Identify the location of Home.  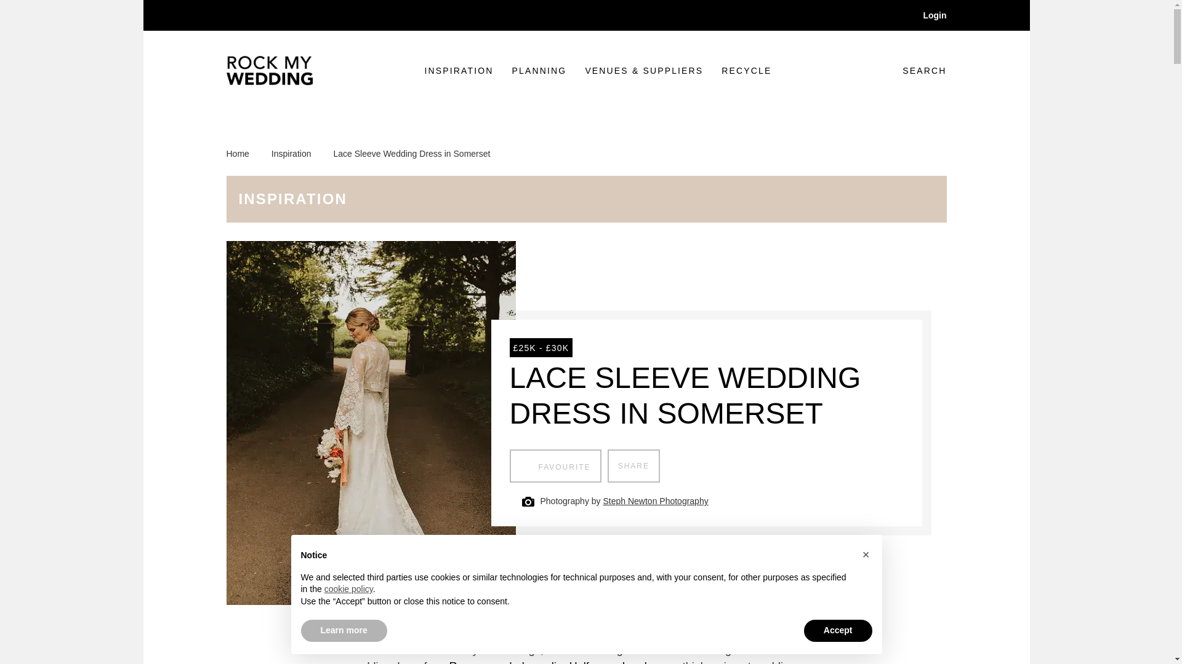
(539, 71).